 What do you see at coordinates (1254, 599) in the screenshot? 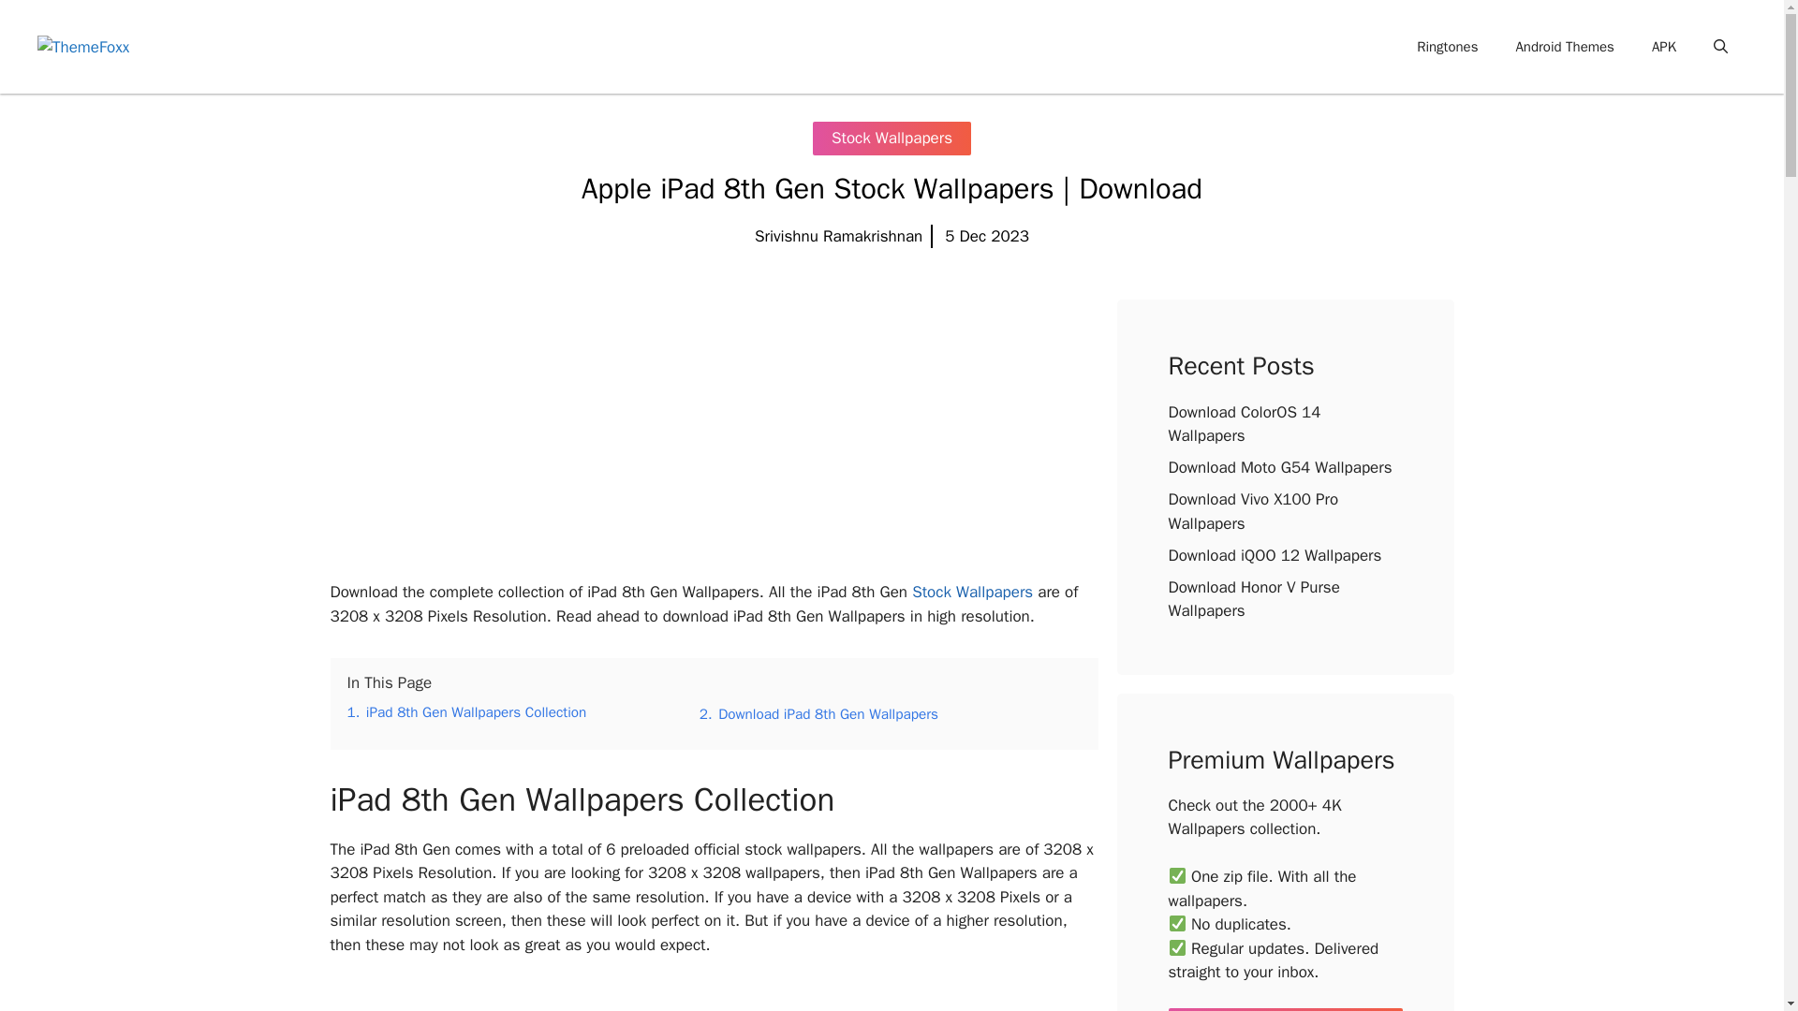
I see `Download Honor V Purse Wallpapers` at bounding box center [1254, 599].